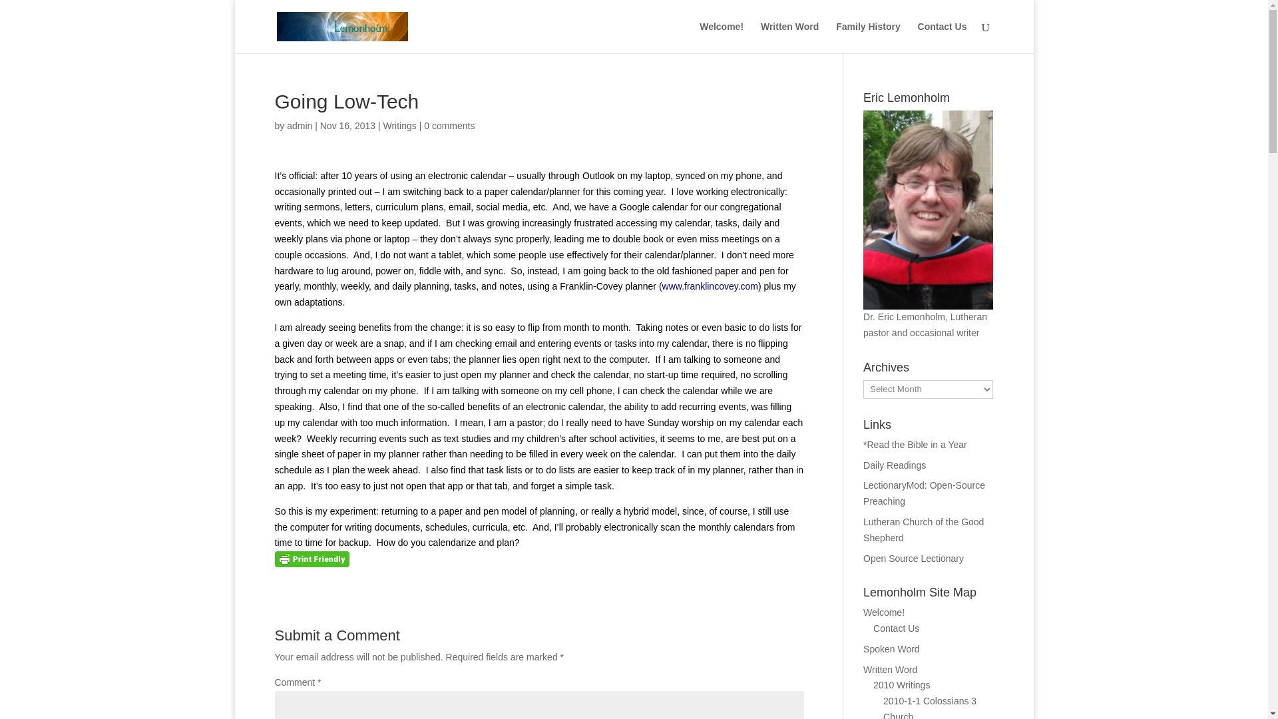  What do you see at coordinates (892, 648) in the screenshot?
I see `Spoken Word` at bounding box center [892, 648].